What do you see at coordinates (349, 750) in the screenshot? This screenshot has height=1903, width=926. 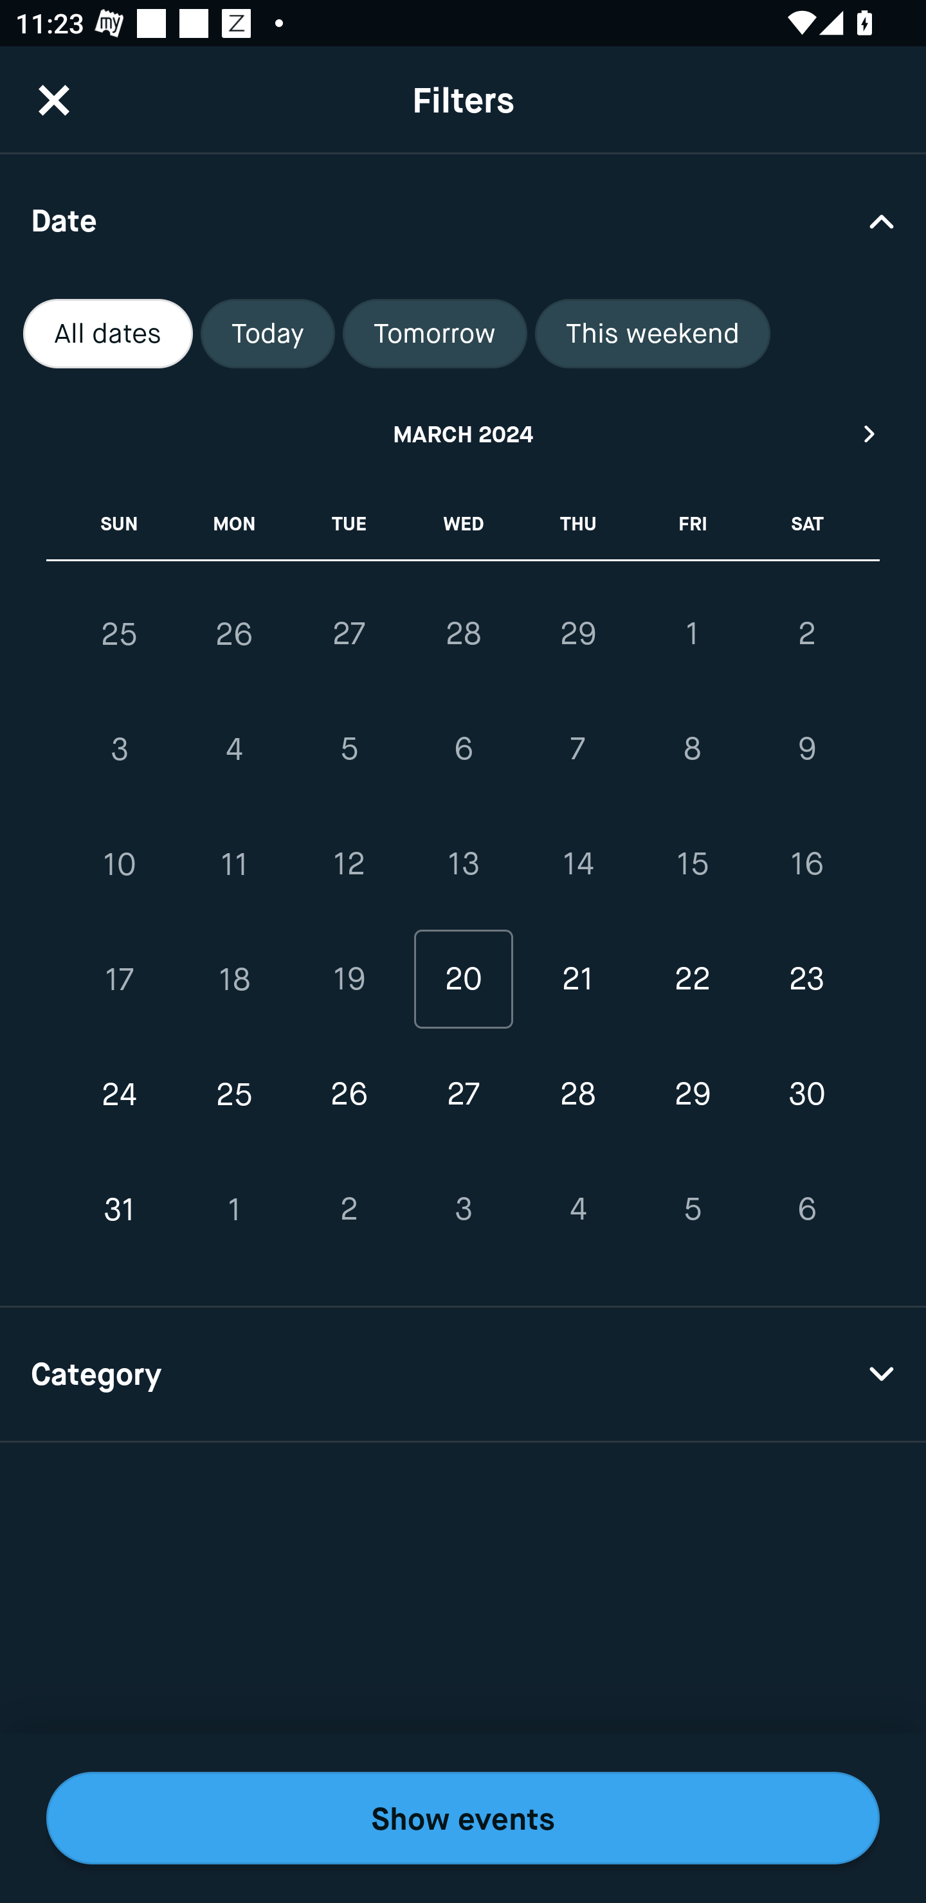 I see `5` at bounding box center [349, 750].